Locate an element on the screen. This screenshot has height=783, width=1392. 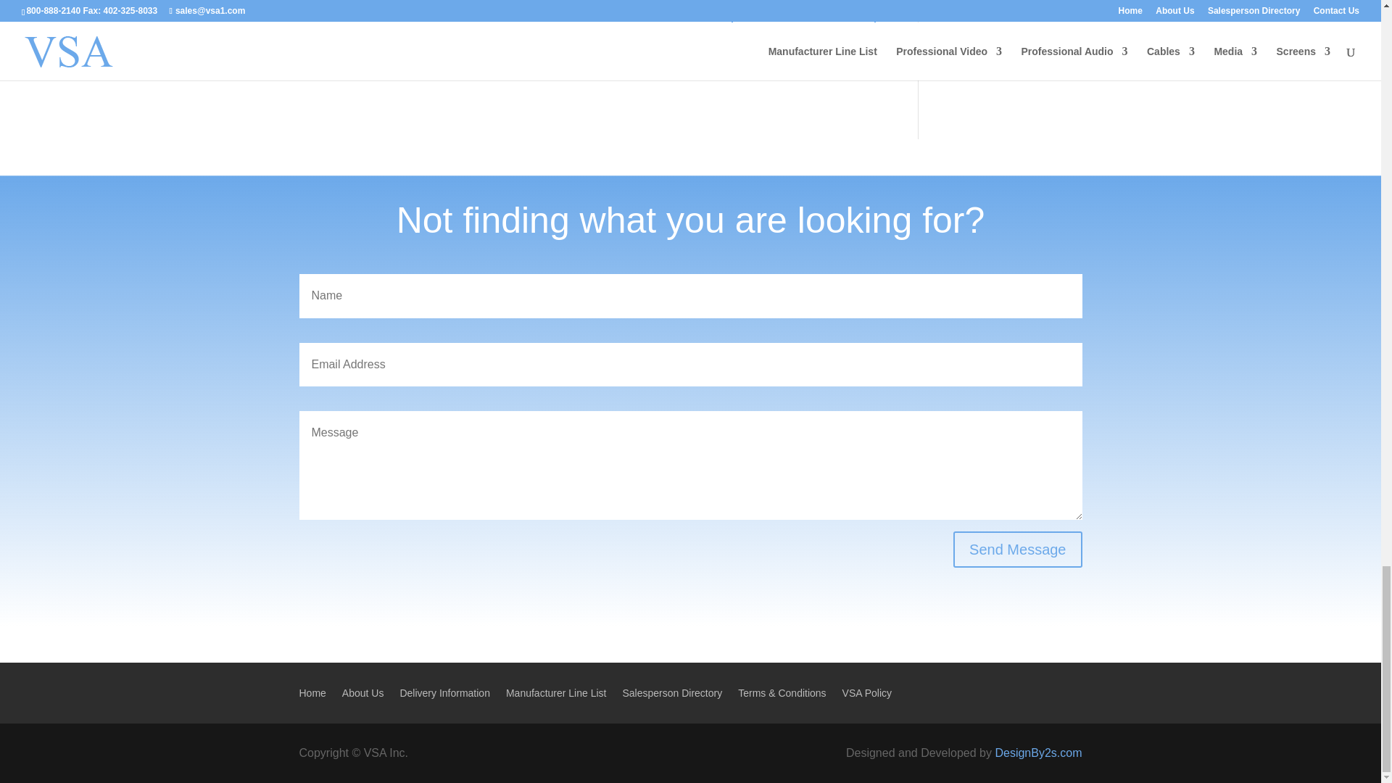
Submit Comment is located at coordinates (803, 30).